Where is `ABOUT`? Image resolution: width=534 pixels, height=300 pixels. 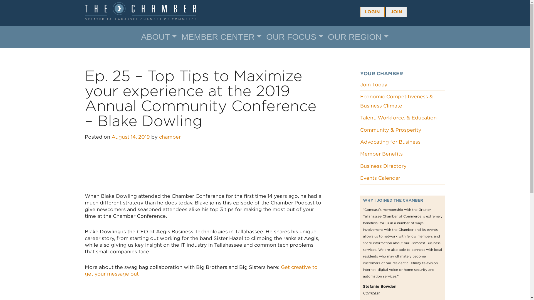
ABOUT is located at coordinates (159, 37).